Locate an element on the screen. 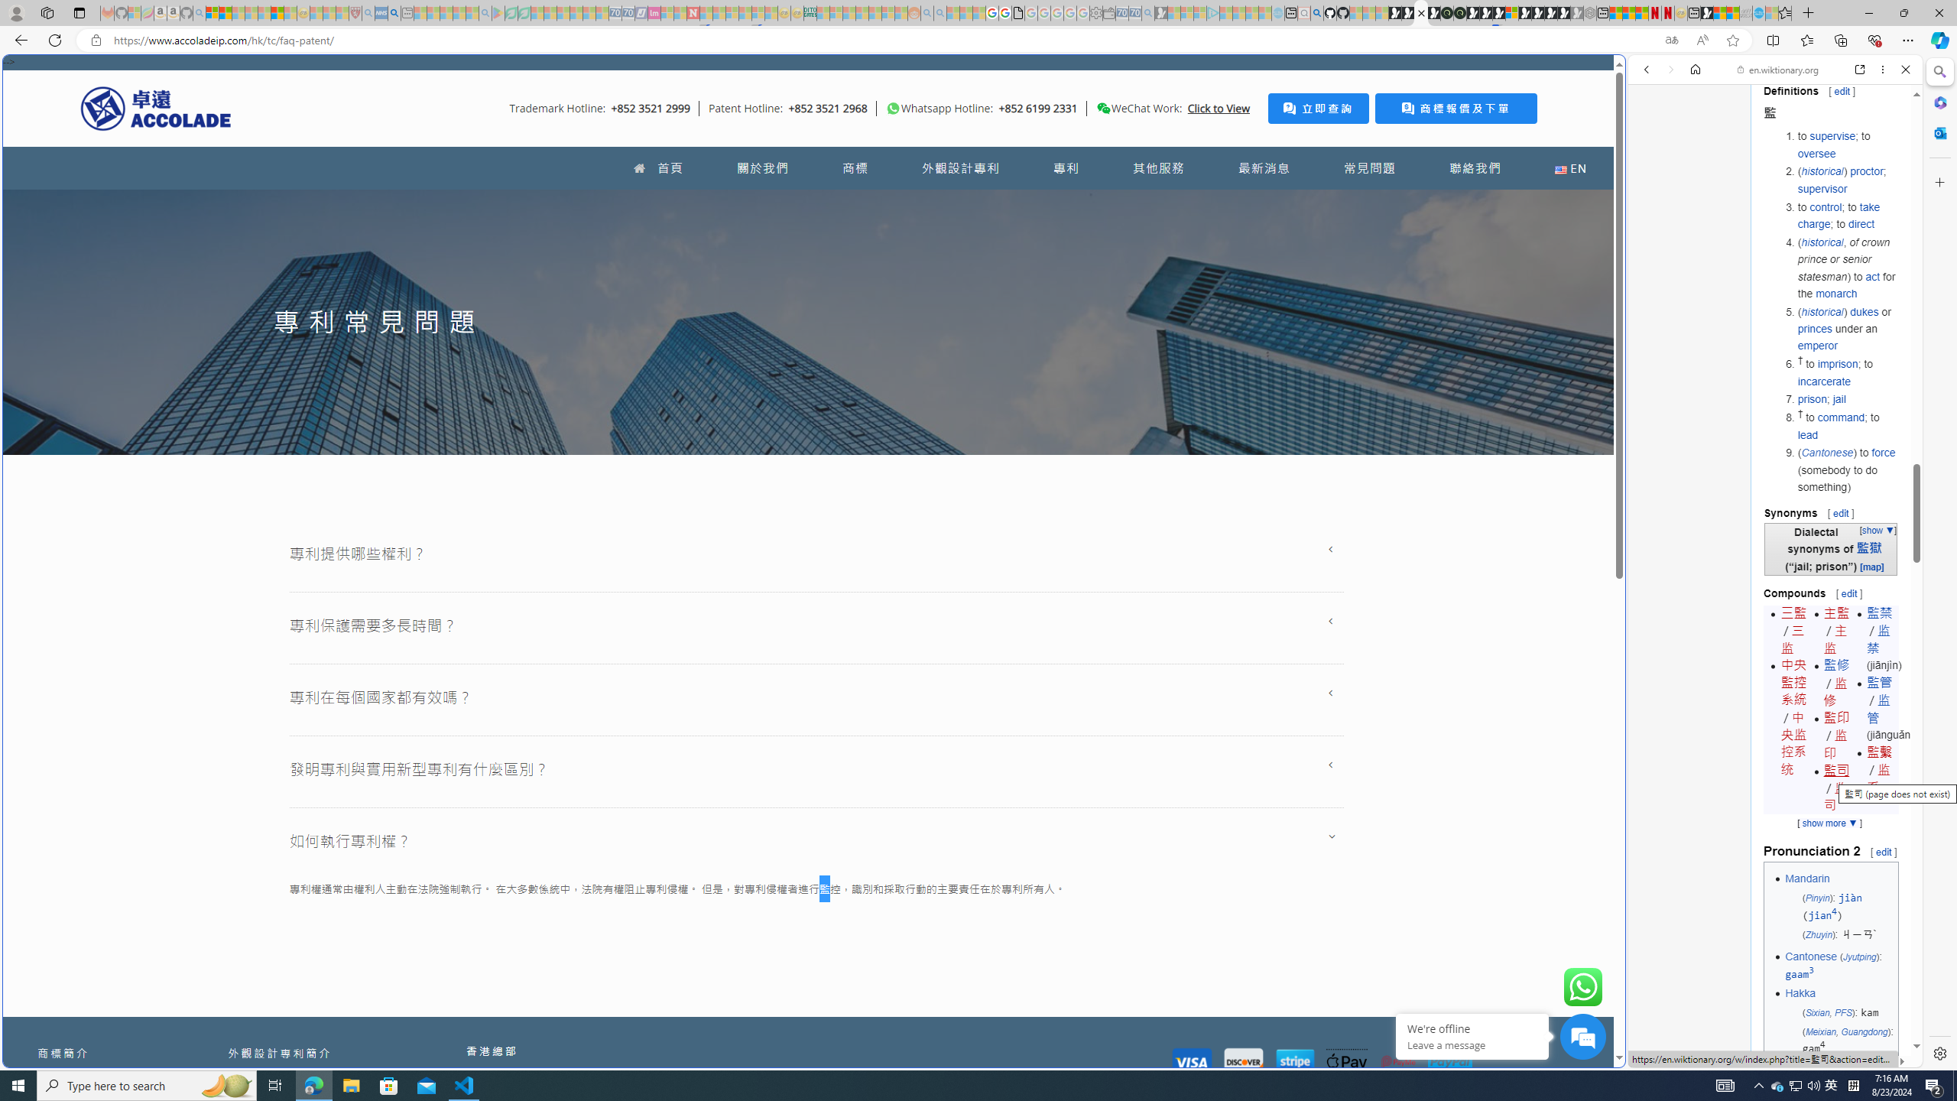 This screenshot has height=1101, width=1957. Microsoft 365 is located at coordinates (1939, 102).